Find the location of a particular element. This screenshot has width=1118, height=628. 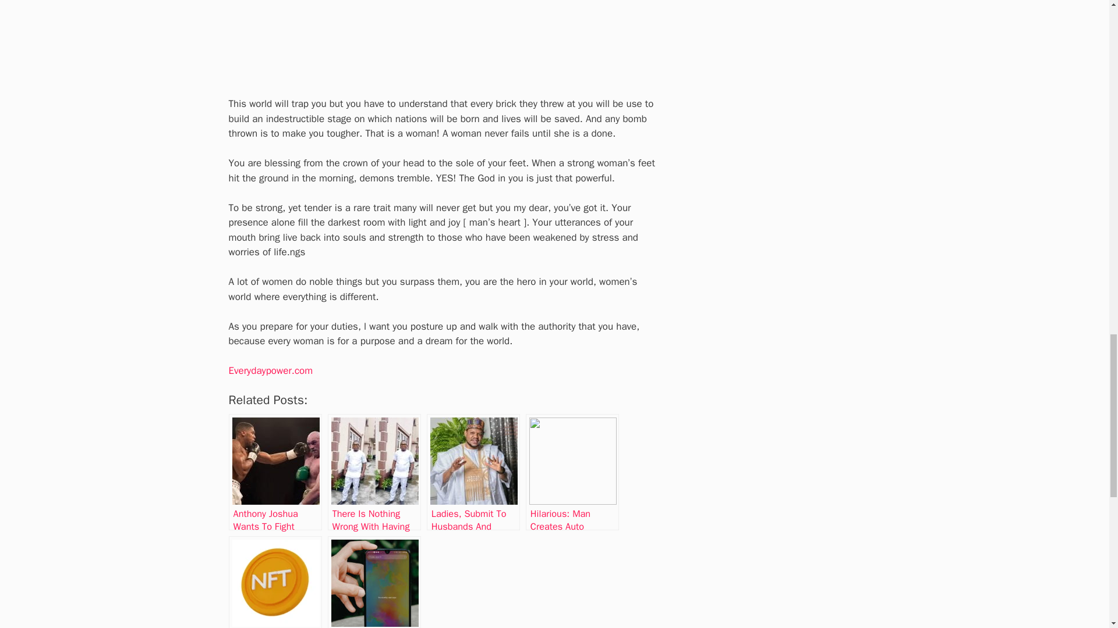

5 Top NFT Games 2022 is located at coordinates (275, 582).